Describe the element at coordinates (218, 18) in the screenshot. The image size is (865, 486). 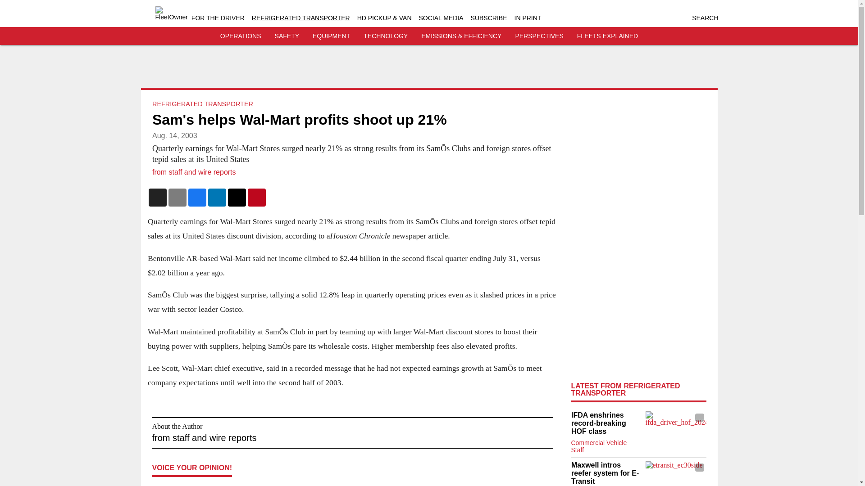
I see `FOR THE DRIVER` at that location.